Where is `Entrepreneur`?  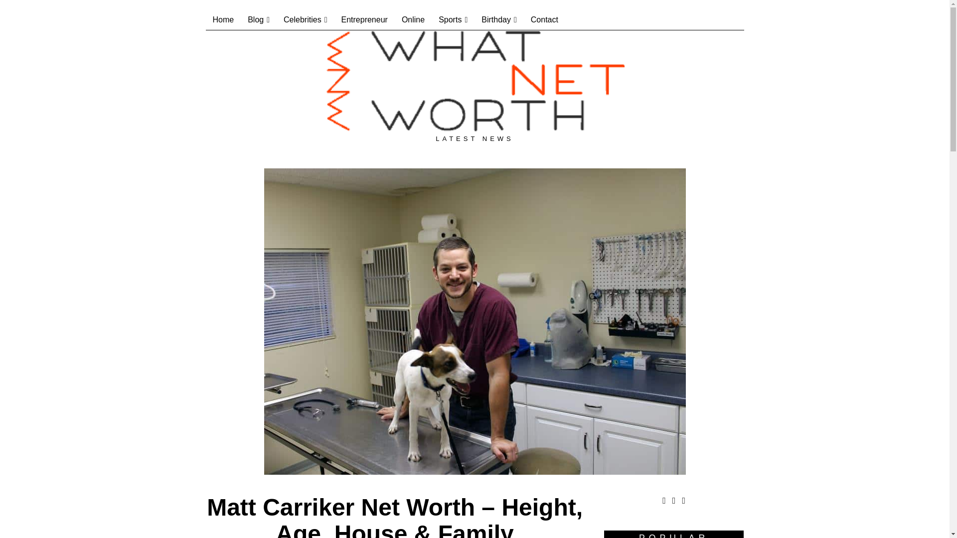 Entrepreneur is located at coordinates (364, 20).